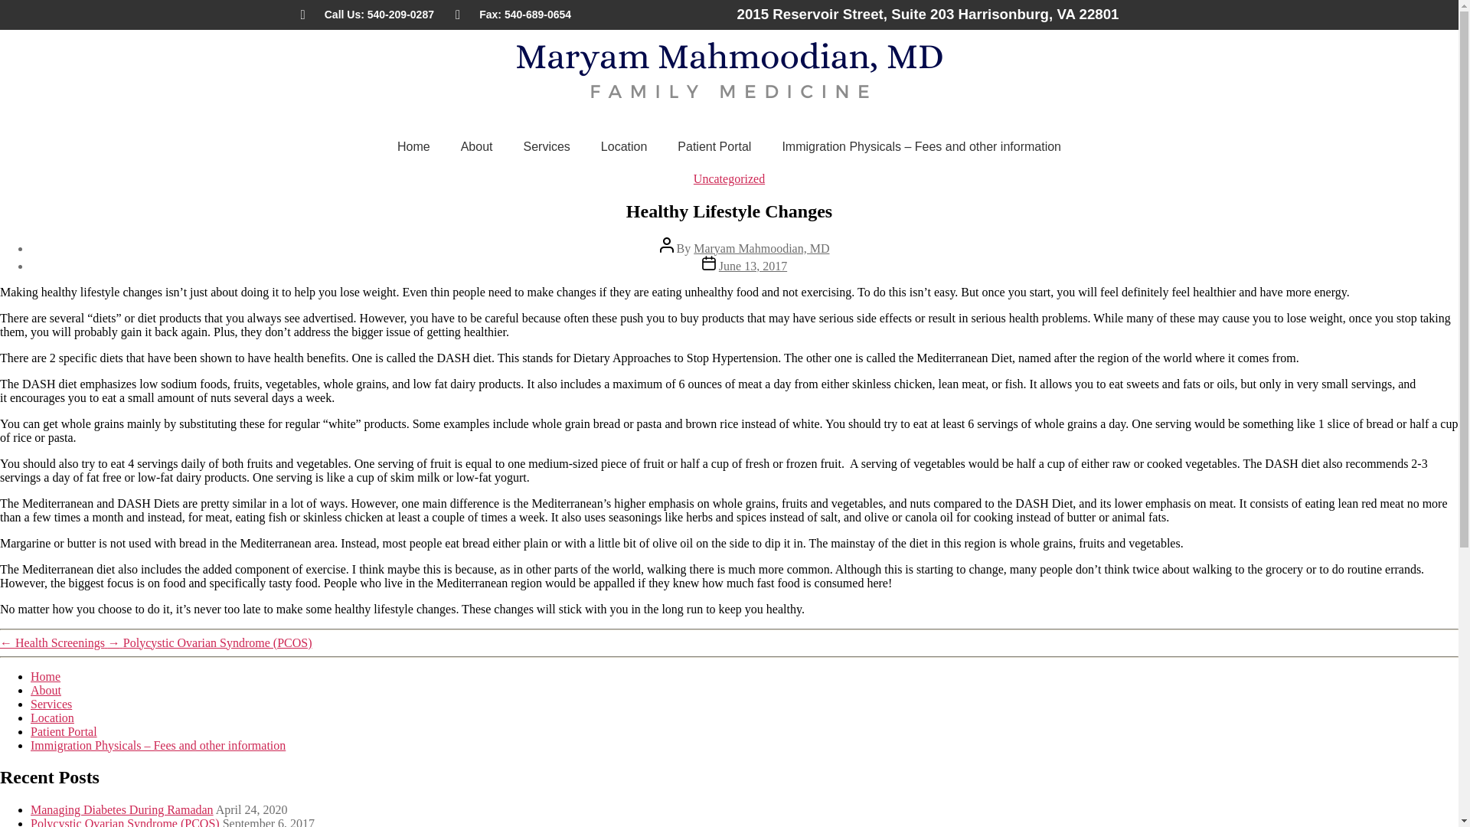 This screenshot has height=827, width=1470. Describe the element at coordinates (476, 146) in the screenshot. I see `About` at that location.